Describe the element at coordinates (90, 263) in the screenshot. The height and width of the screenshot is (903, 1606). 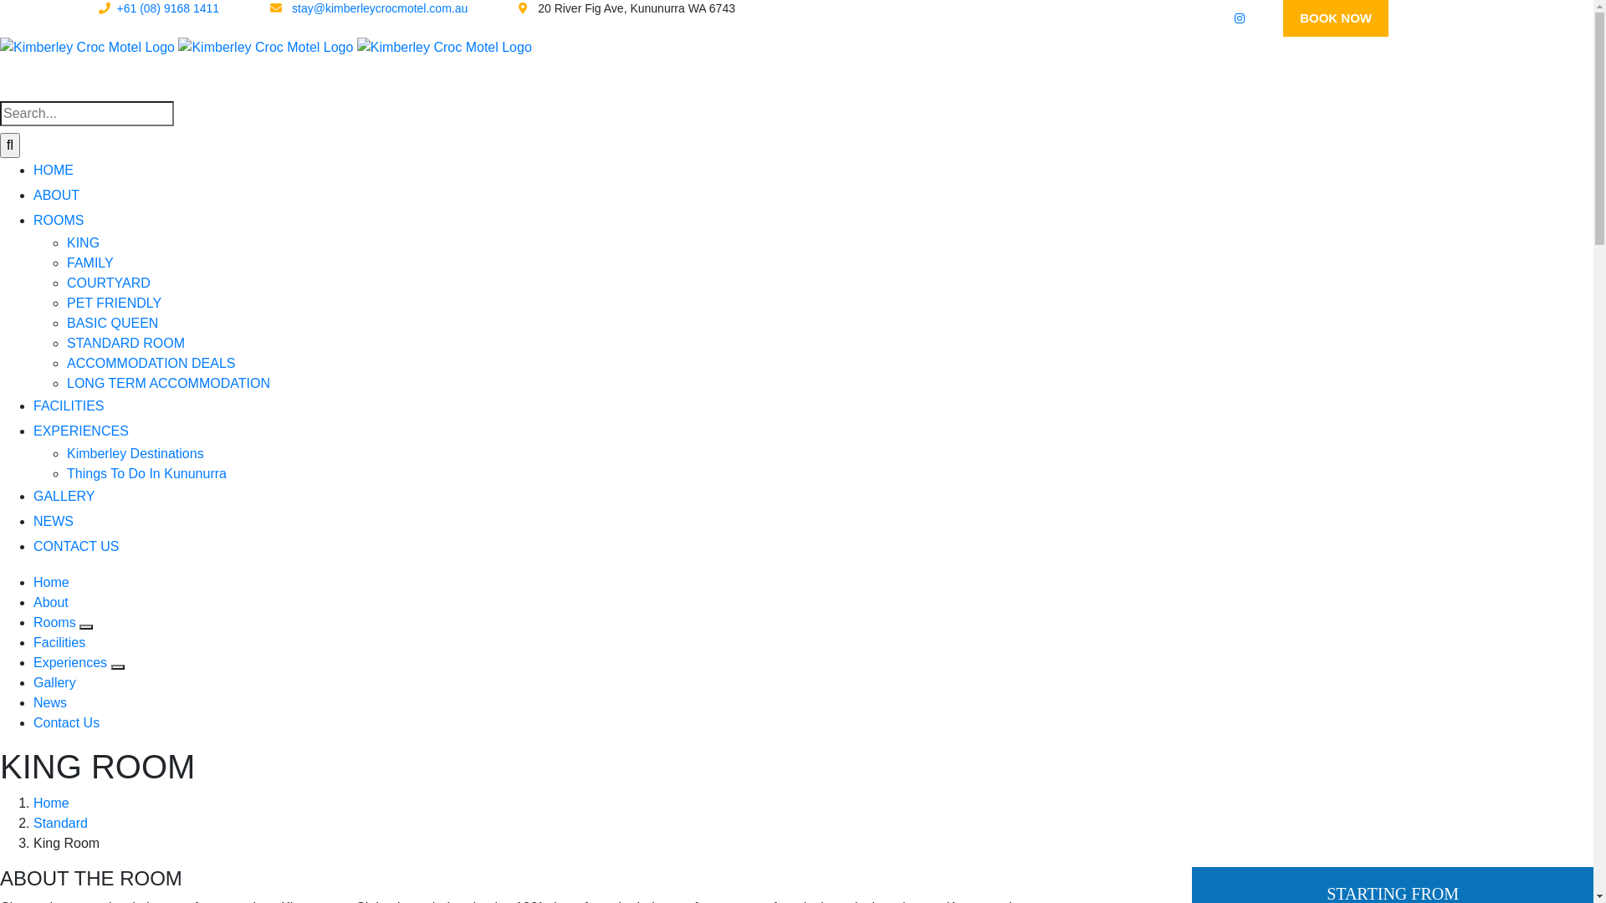
I see `FAMILY` at that location.